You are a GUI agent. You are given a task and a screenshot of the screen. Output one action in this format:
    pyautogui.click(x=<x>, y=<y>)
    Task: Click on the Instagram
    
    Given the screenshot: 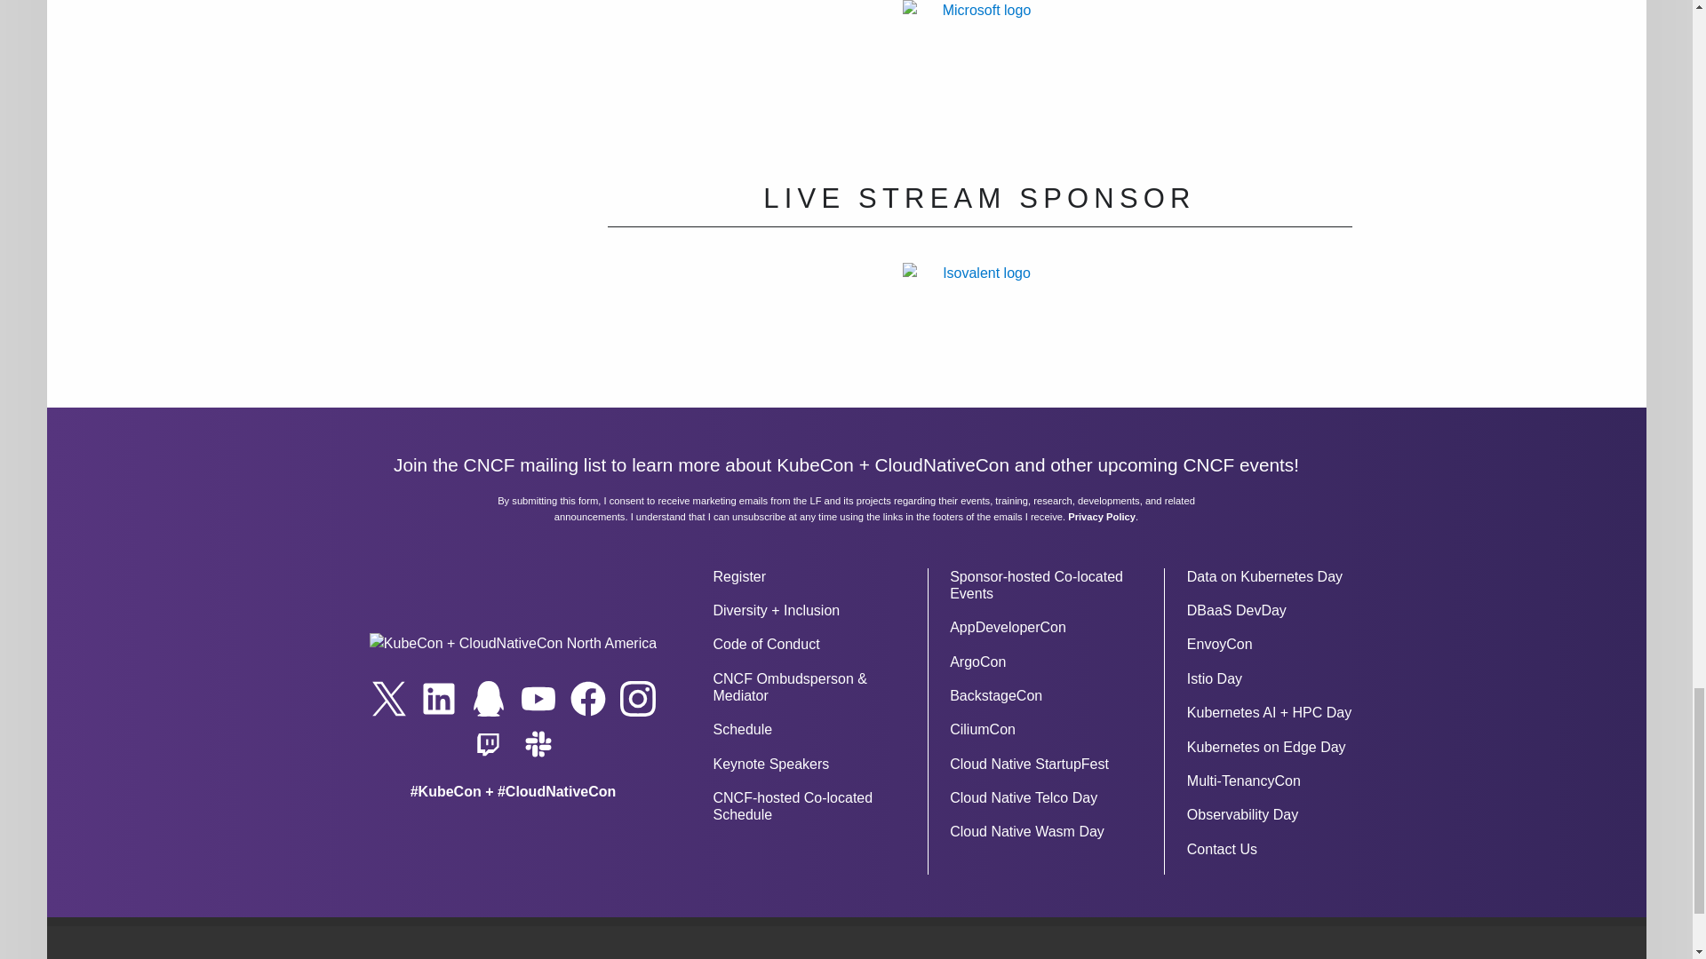 What is the action you would take?
    pyautogui.click(x=638, y=698)
    